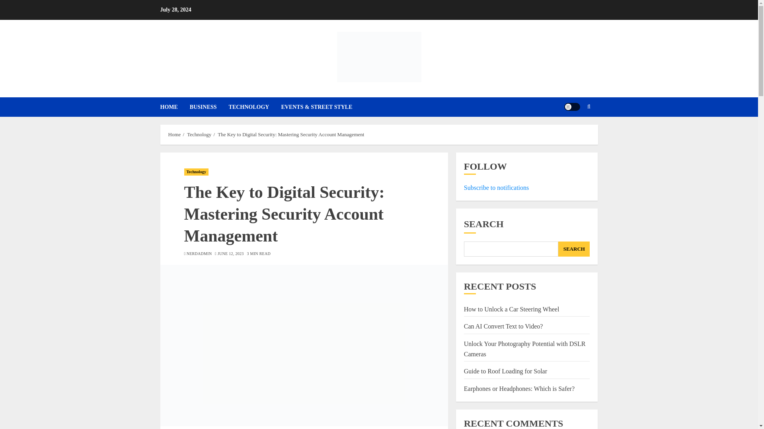 The height and width of the screenshot is (429, 764). Describe the element at coordinates (196, 172) in the screenshot. I see `Technology` at that location.